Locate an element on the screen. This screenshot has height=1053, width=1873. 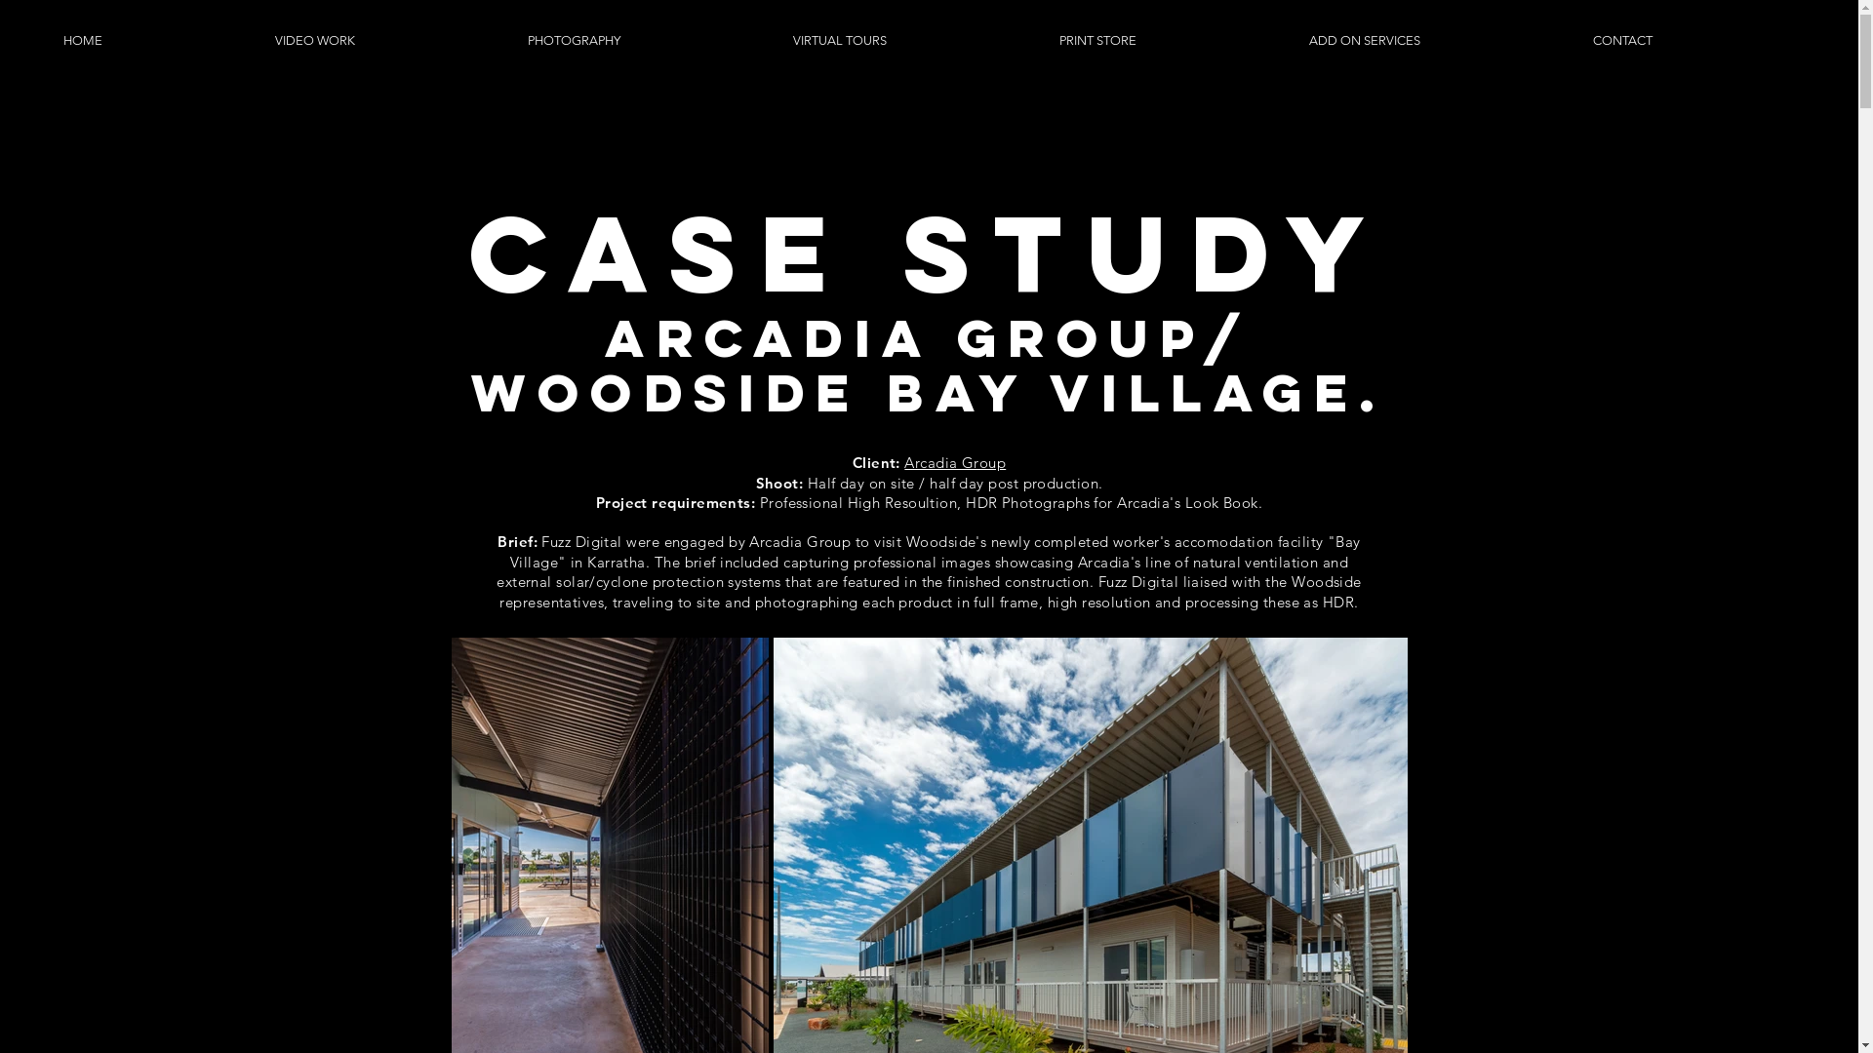
VIRTUAL TOURS is located at coordinates (911, 41).